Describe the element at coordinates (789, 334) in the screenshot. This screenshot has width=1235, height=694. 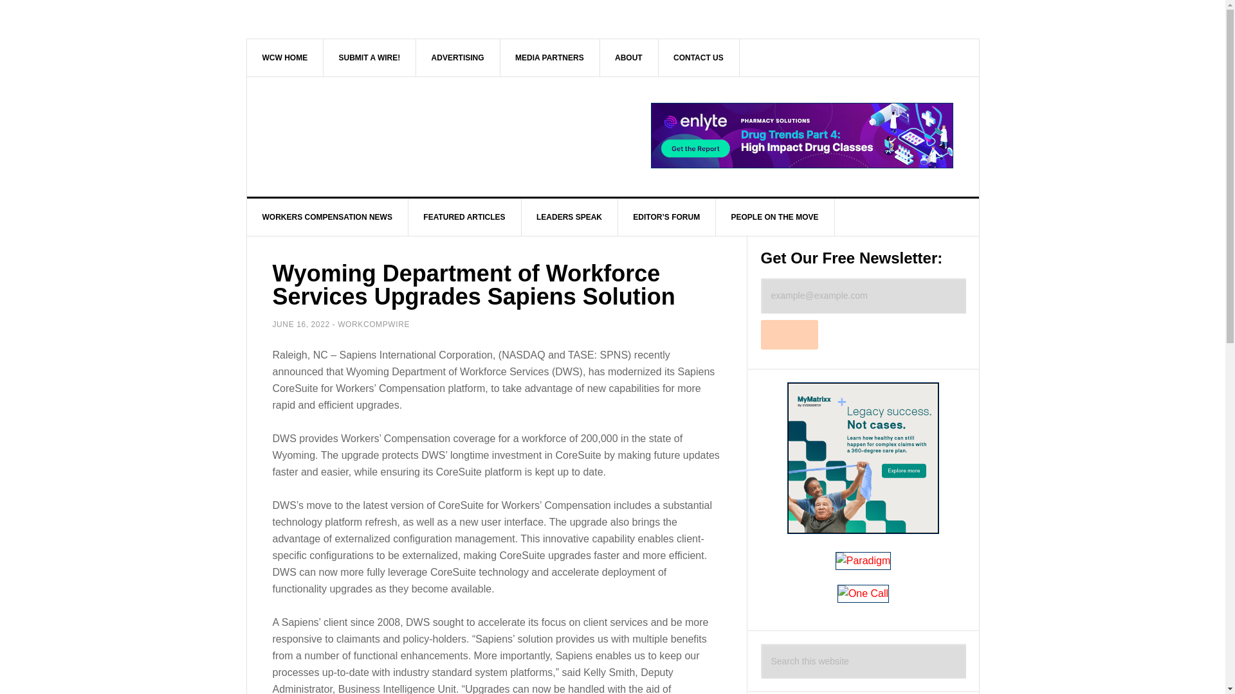
I see `Sign up` at that location.